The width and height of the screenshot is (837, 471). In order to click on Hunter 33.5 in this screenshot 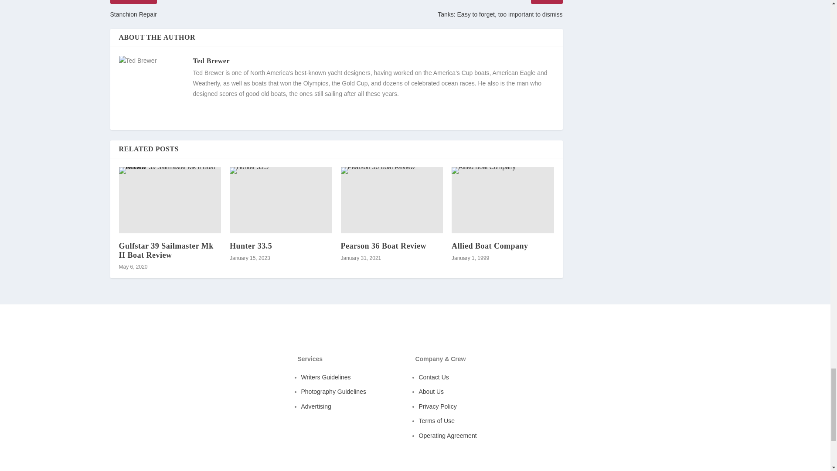, I will do `click(251, 246)`.